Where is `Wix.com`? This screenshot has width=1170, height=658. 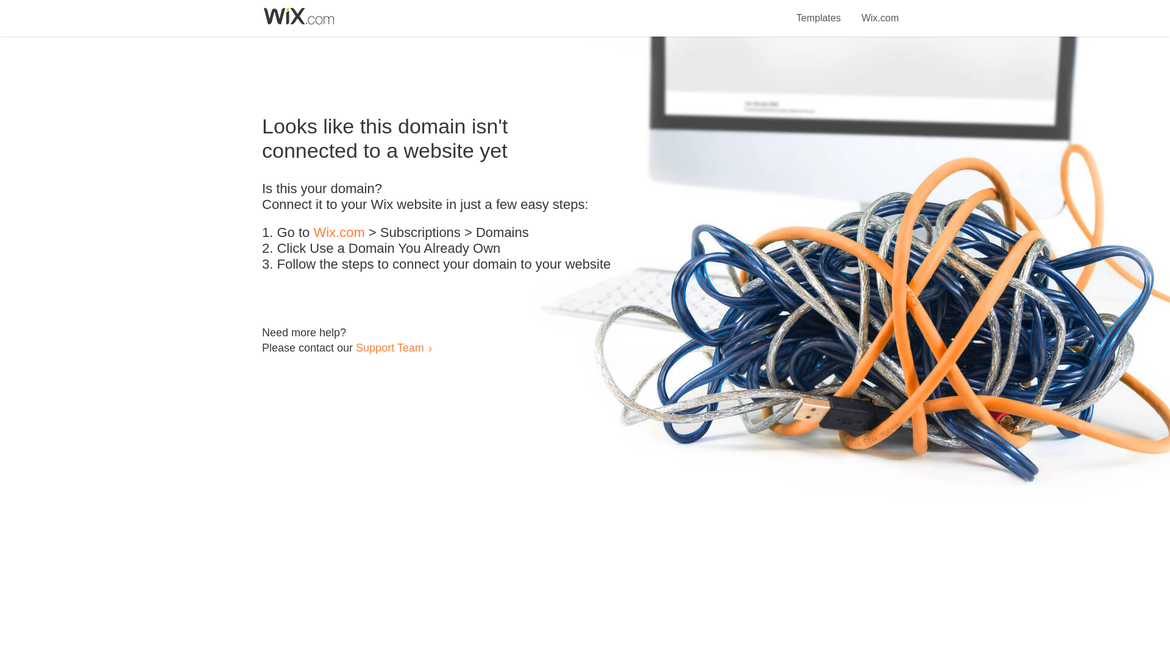 Wix.com is located at coordinates (339, 233).